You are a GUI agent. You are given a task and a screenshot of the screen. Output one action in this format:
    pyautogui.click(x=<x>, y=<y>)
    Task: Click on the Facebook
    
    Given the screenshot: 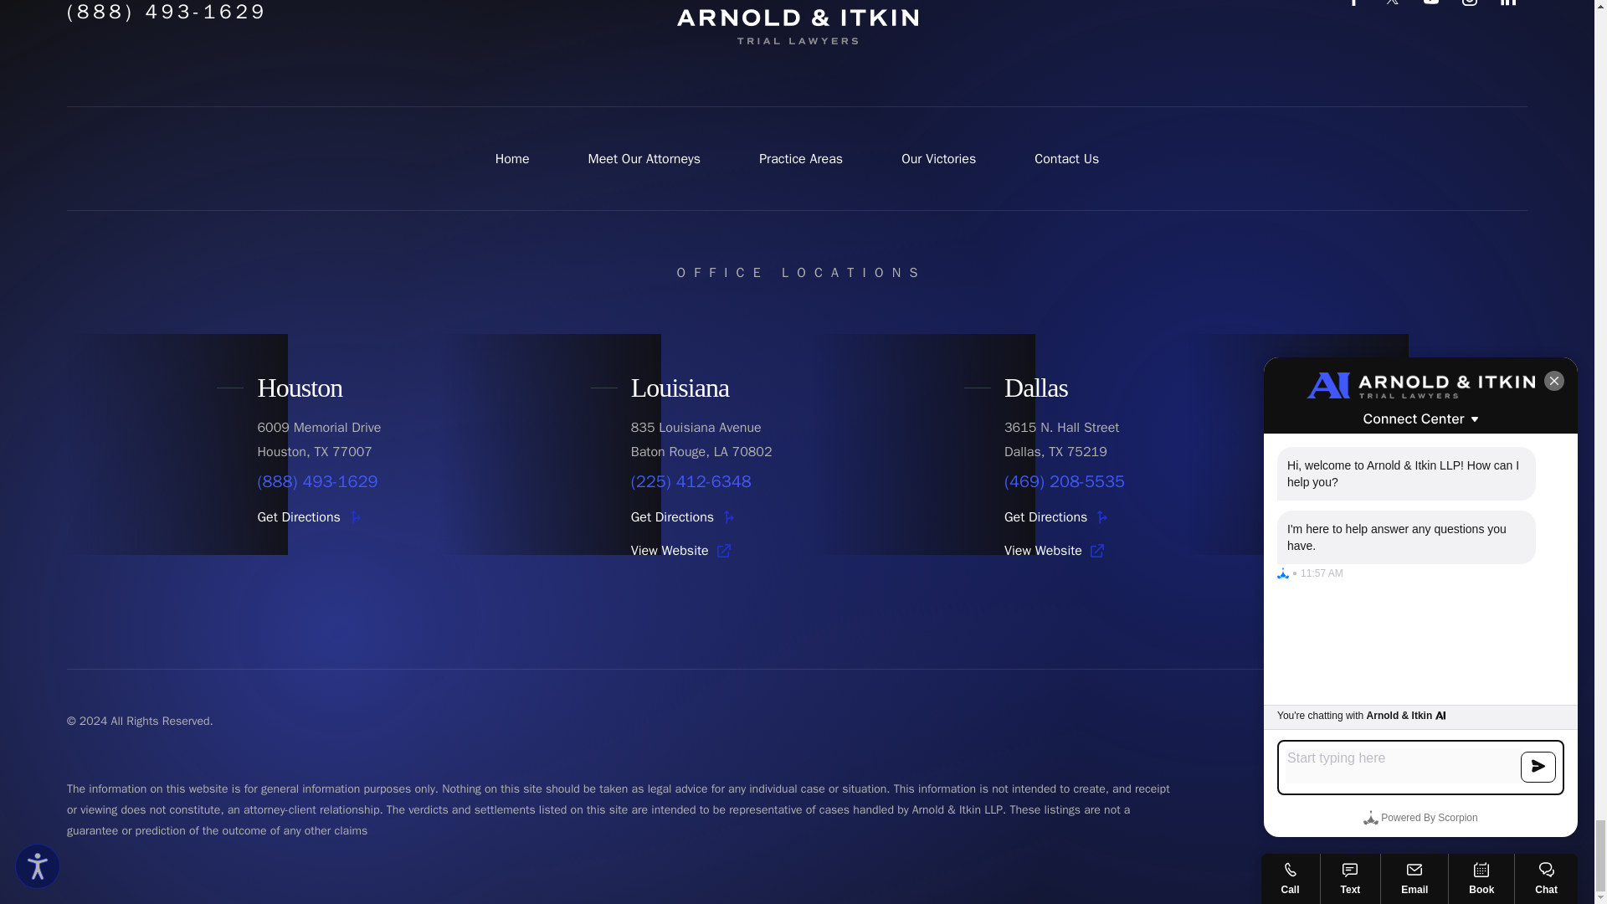 What is the action you would take?
    pyautogui.click(x=1354, y=5)
    